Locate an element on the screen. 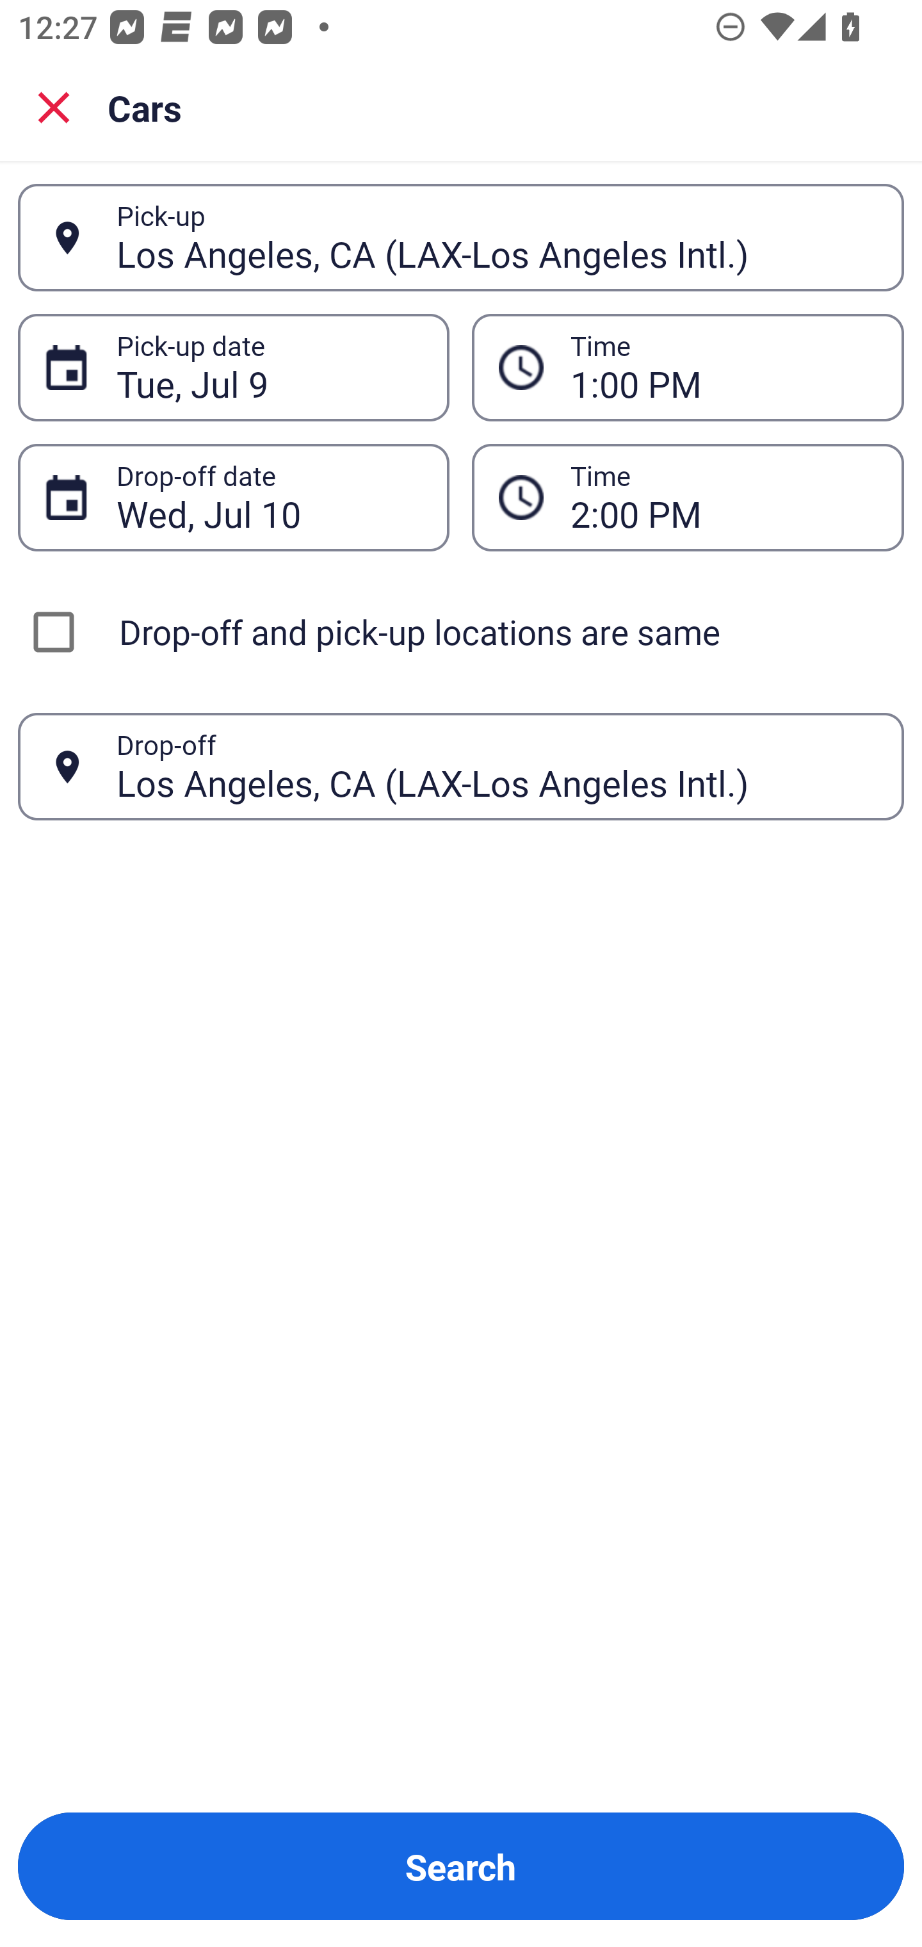  Wed, Jul 10 is located at coordinates (269, 497).